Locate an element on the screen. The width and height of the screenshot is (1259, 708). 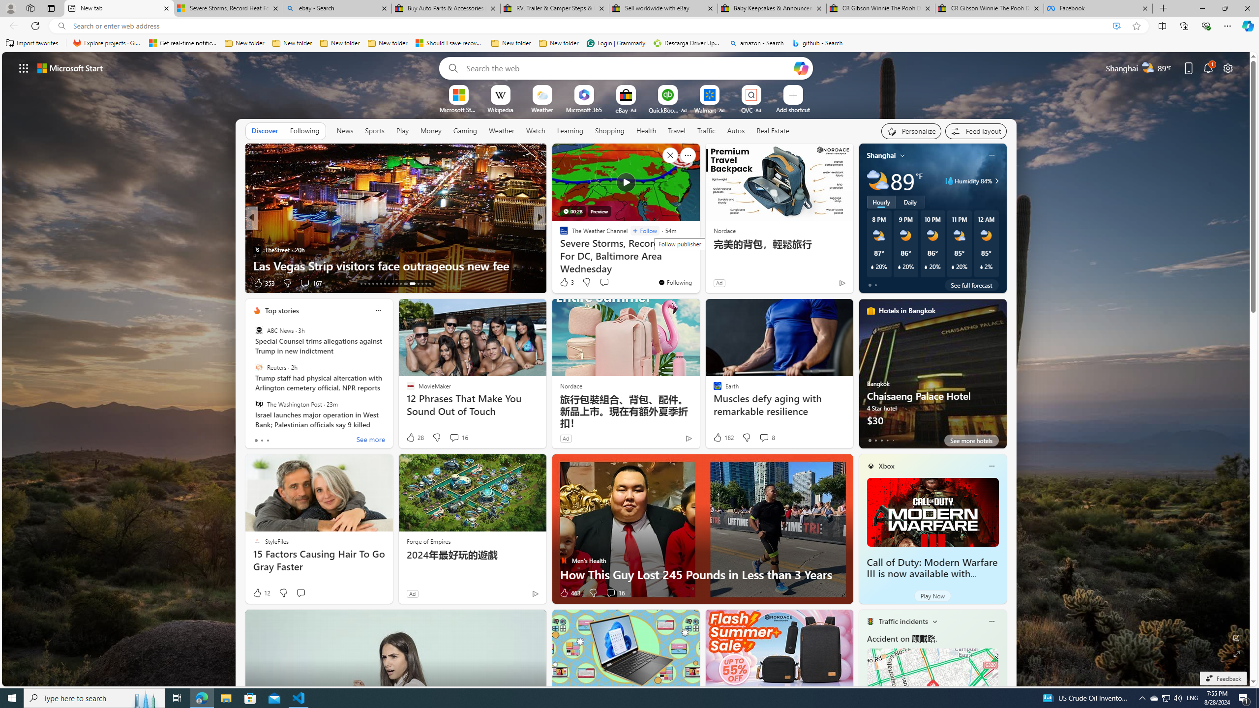
Humidity 84% is located at coordinates (995, 181).